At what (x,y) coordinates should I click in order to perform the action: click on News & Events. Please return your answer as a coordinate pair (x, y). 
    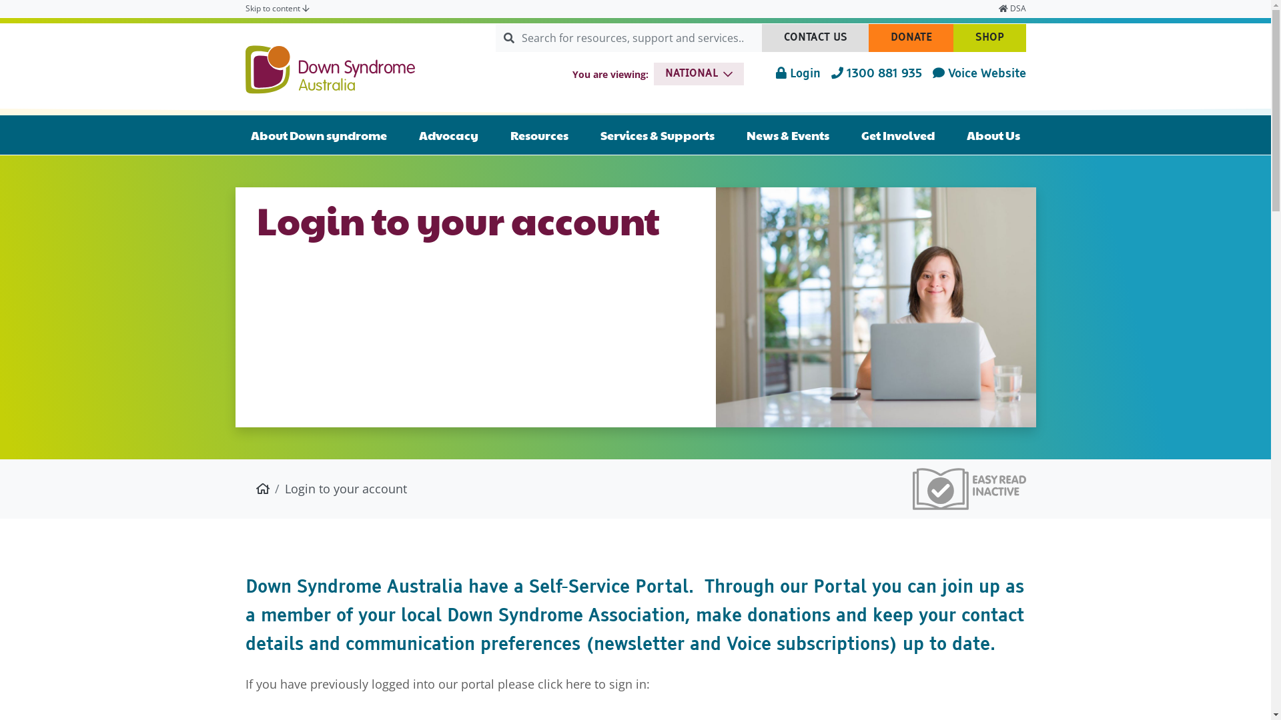
    Looking at the image, I should click on (788, 135).